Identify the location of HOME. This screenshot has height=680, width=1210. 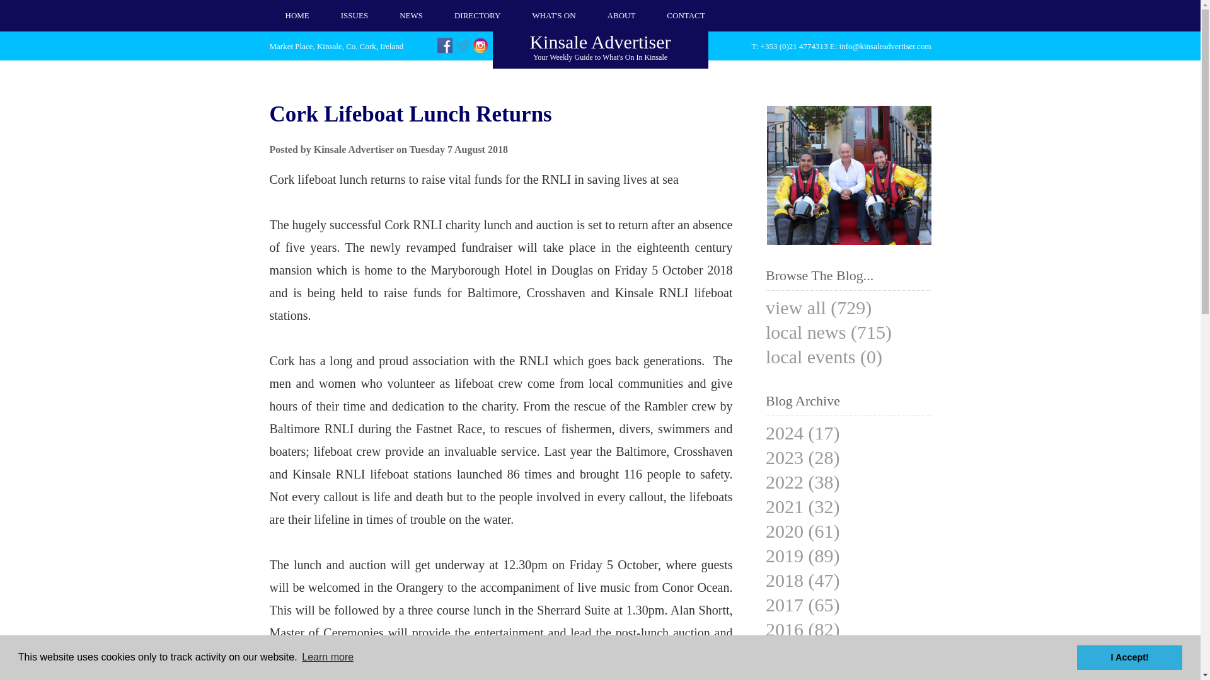
(297, 15).